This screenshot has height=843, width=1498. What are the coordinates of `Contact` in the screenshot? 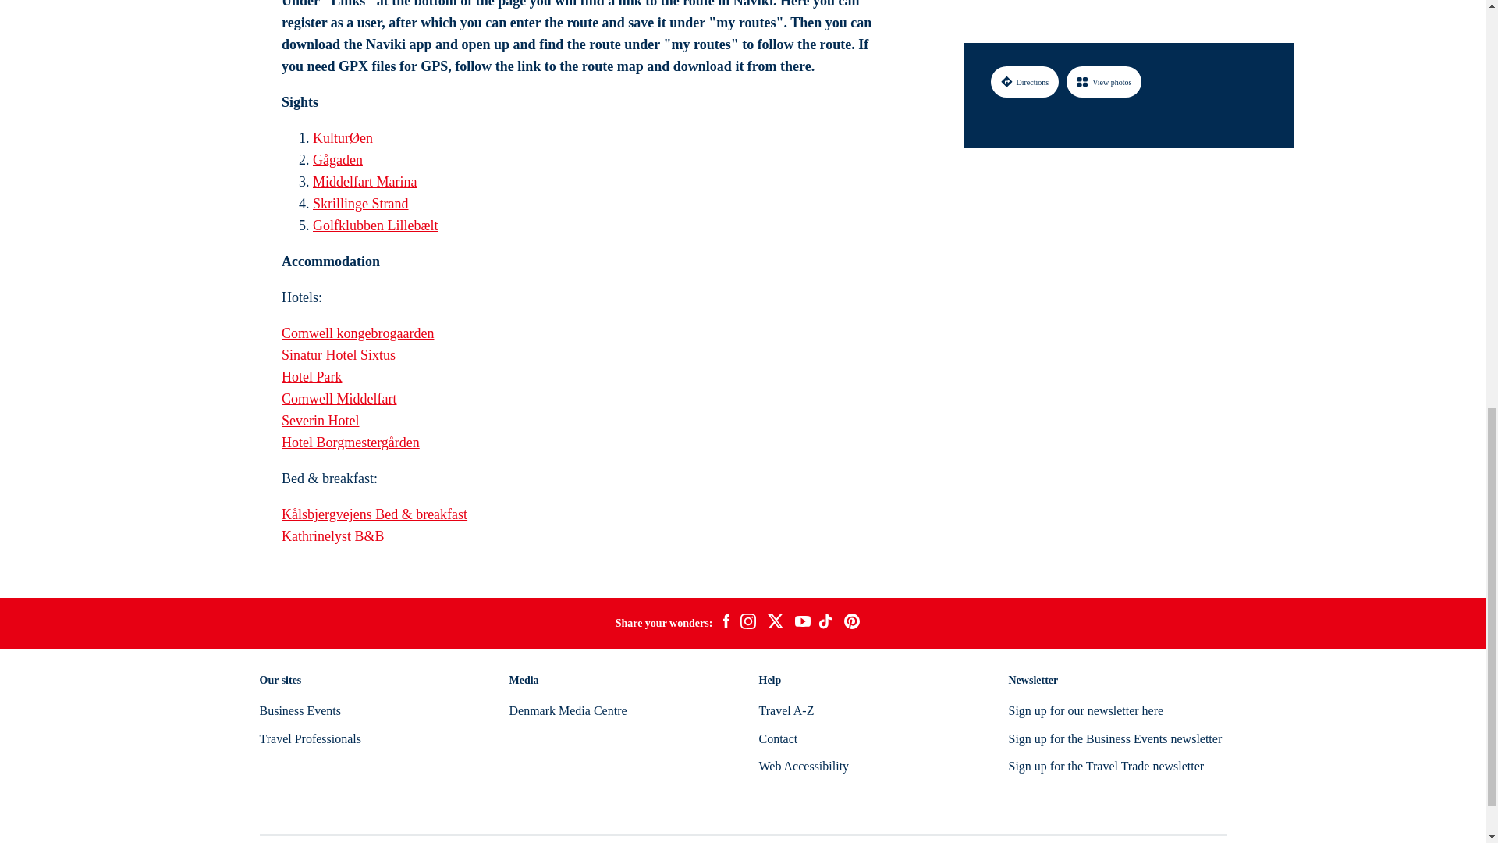 It's located at (777, 738).